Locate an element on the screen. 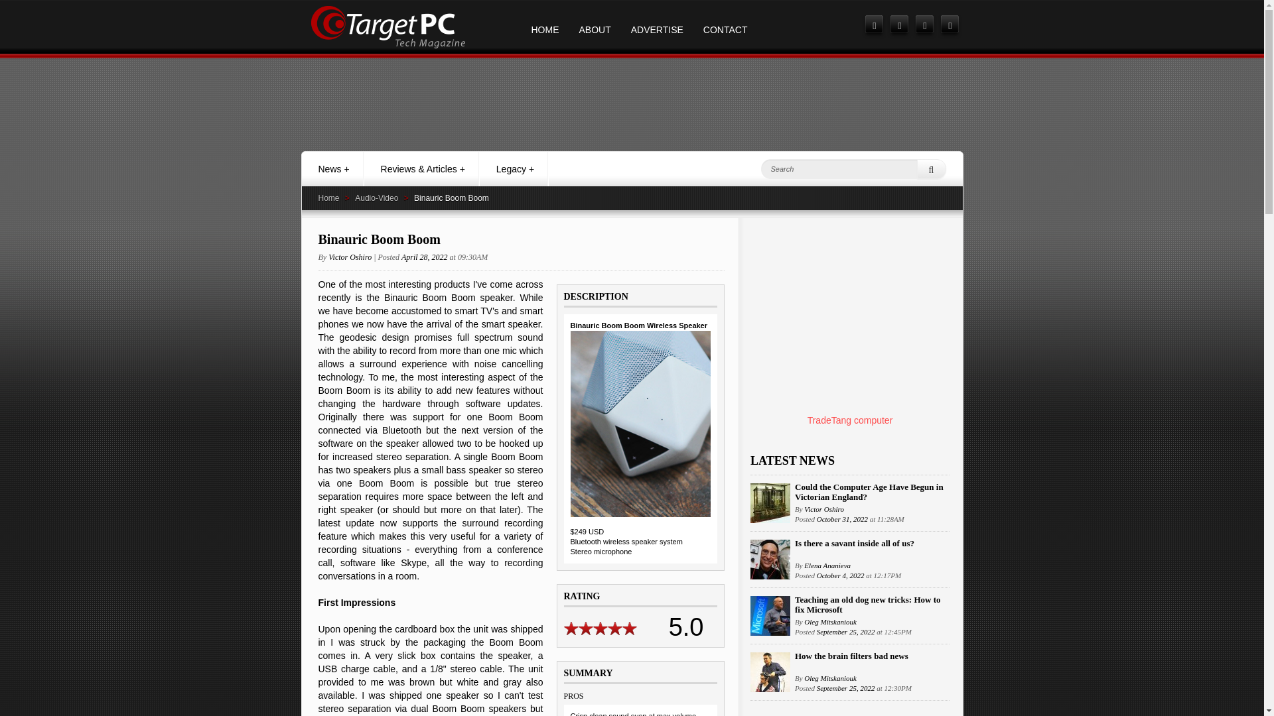 This screenshot has height=716, width=1274. CONTACT is located at coordinates (725, 27).